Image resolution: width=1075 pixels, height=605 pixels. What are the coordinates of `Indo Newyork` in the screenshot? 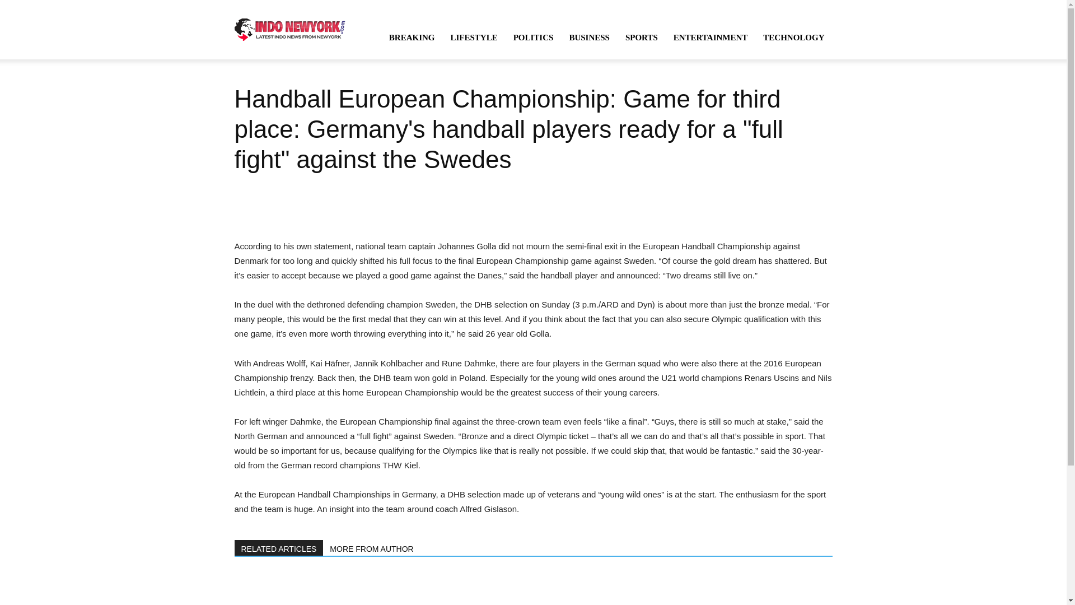 It's located at (289, 29).